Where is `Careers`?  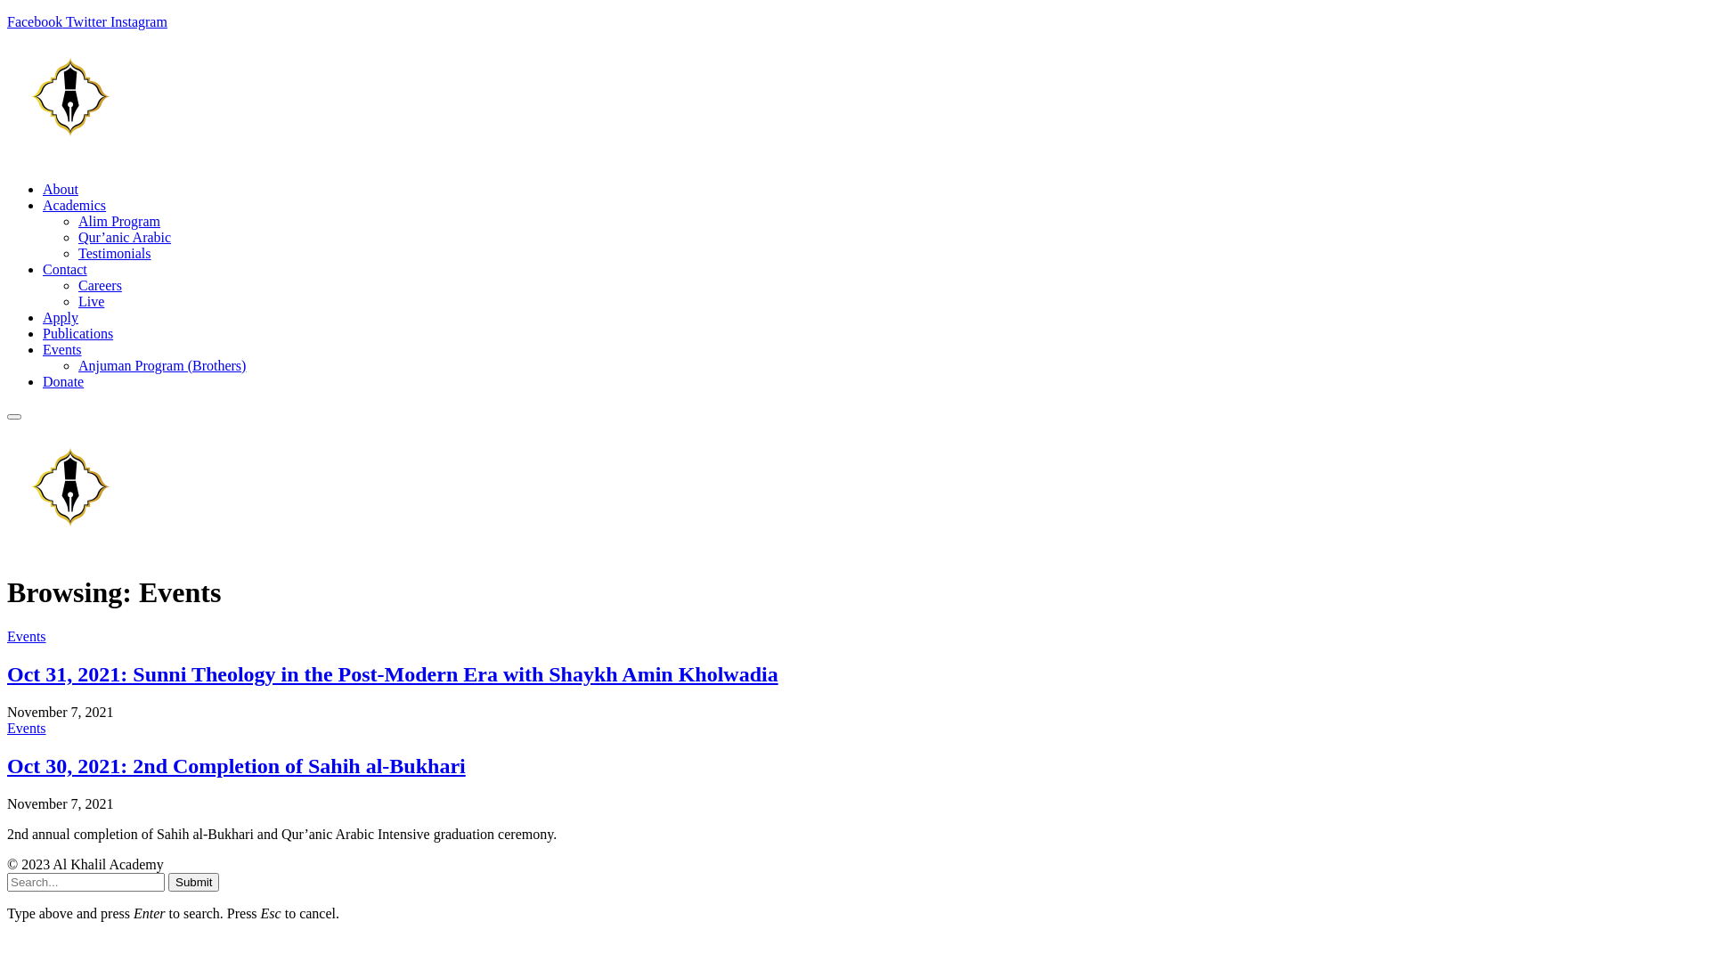
Careers is located at coordinates (100, 285).